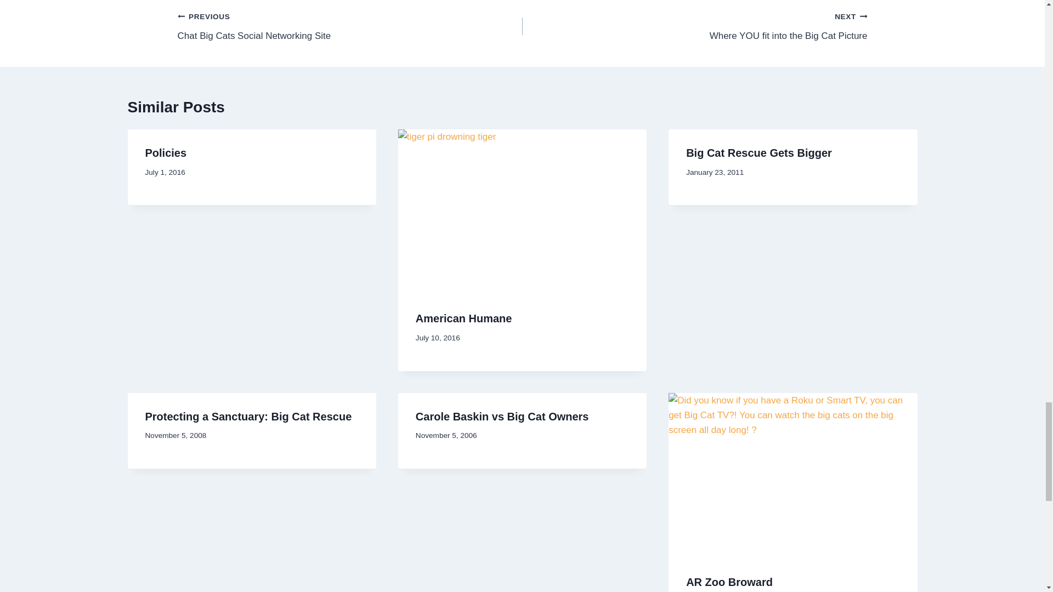 This screenshot has width=1053, height=592. I want to click on Policies, so click(694, 26).